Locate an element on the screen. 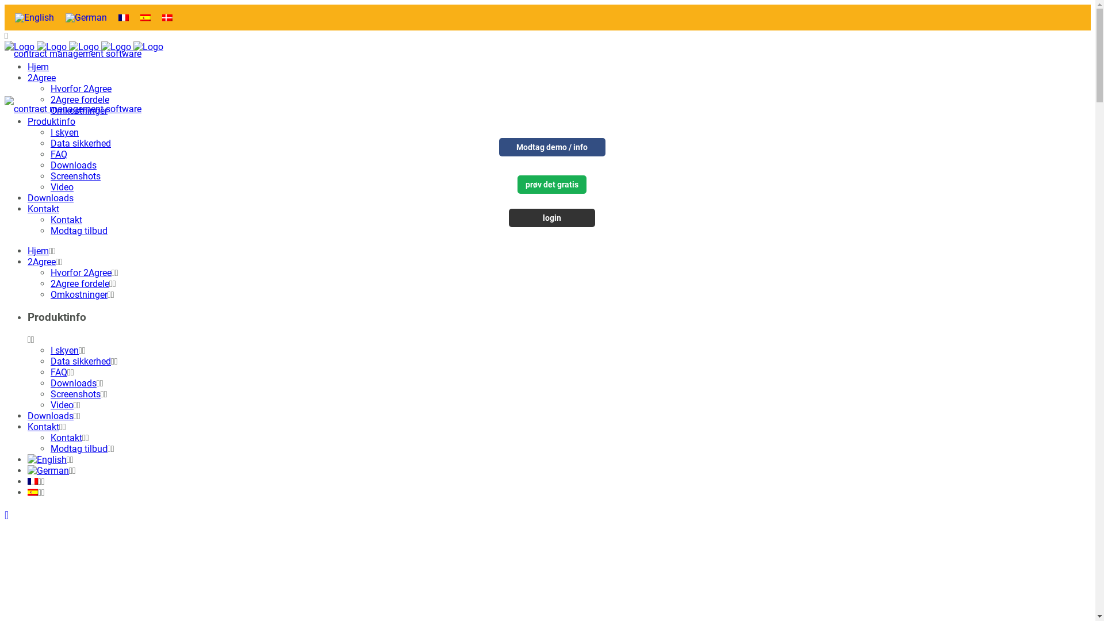  2Agree is located at coordinates (41, 262).